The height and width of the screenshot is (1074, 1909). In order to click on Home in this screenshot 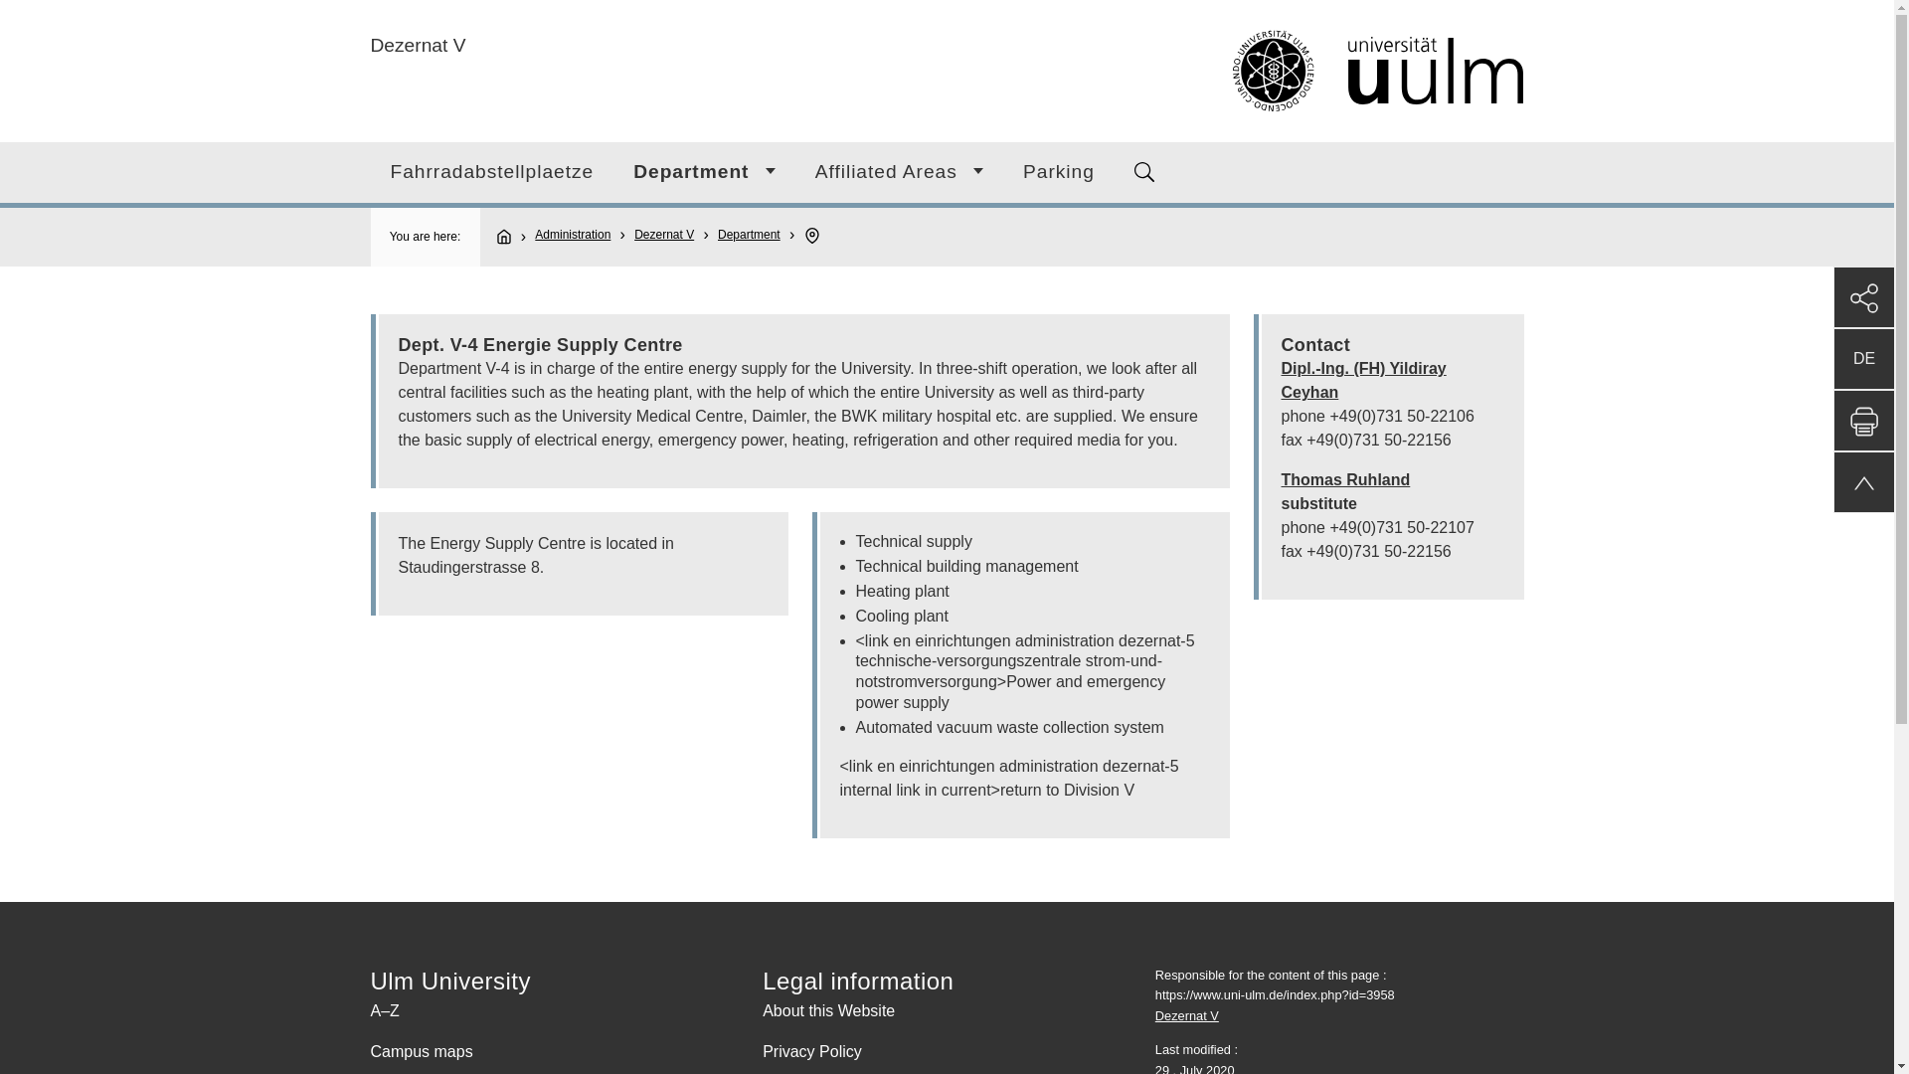, I will do `click(1241, 72)`.